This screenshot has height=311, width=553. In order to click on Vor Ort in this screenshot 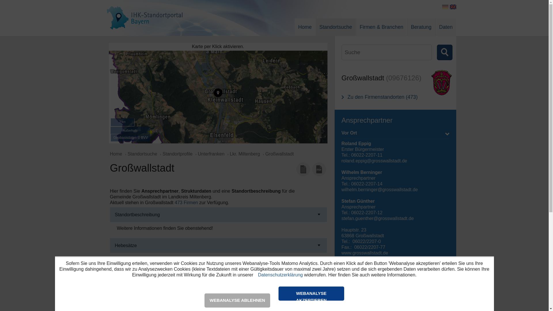, I will do `click(395, 134)`.